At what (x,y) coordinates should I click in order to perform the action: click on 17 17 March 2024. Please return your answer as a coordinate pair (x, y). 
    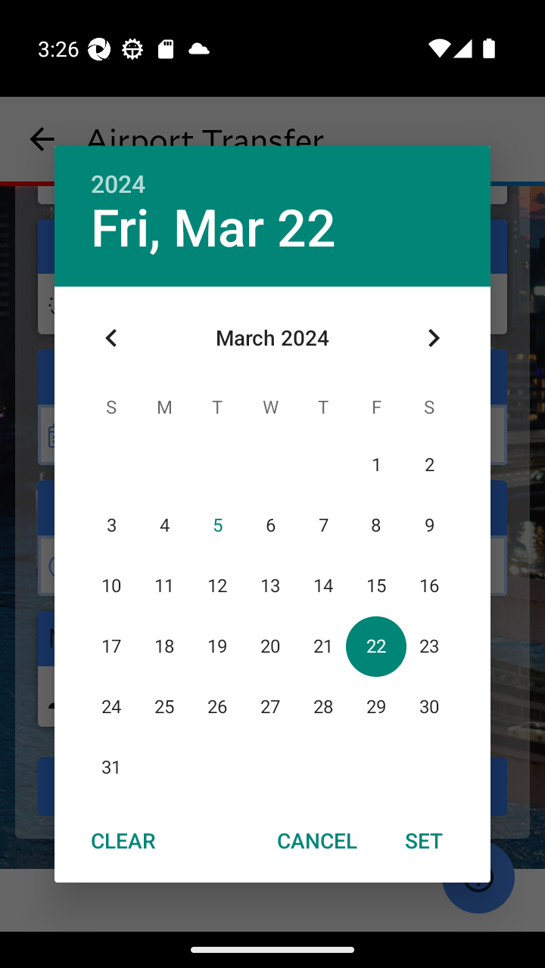
    Looking at the image, I should click on (111, 646).